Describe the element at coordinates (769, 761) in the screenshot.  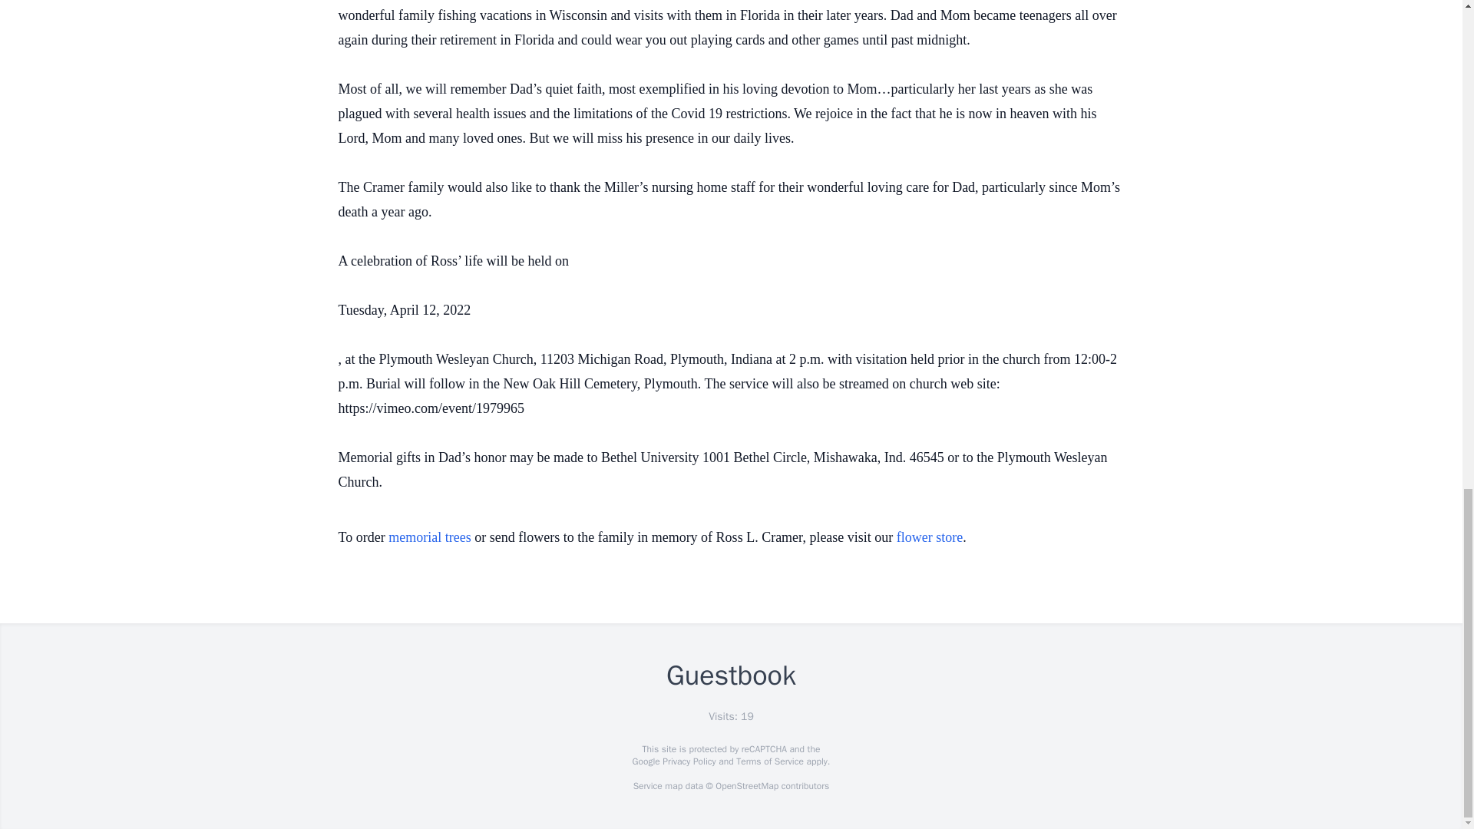
I see `Terms of Service` at that location.